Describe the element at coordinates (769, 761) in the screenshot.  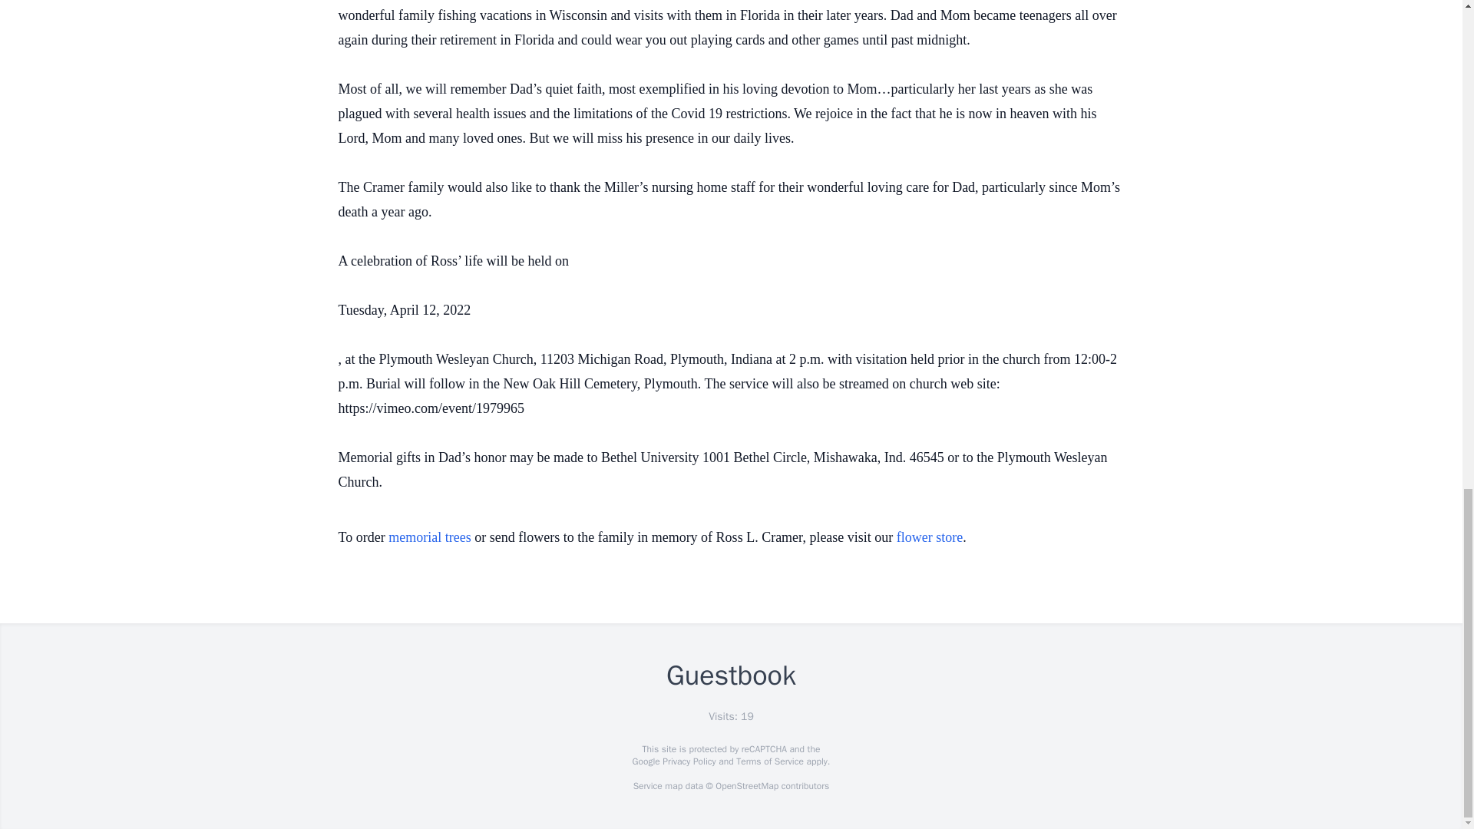
I see `Terms of Service` at that location.